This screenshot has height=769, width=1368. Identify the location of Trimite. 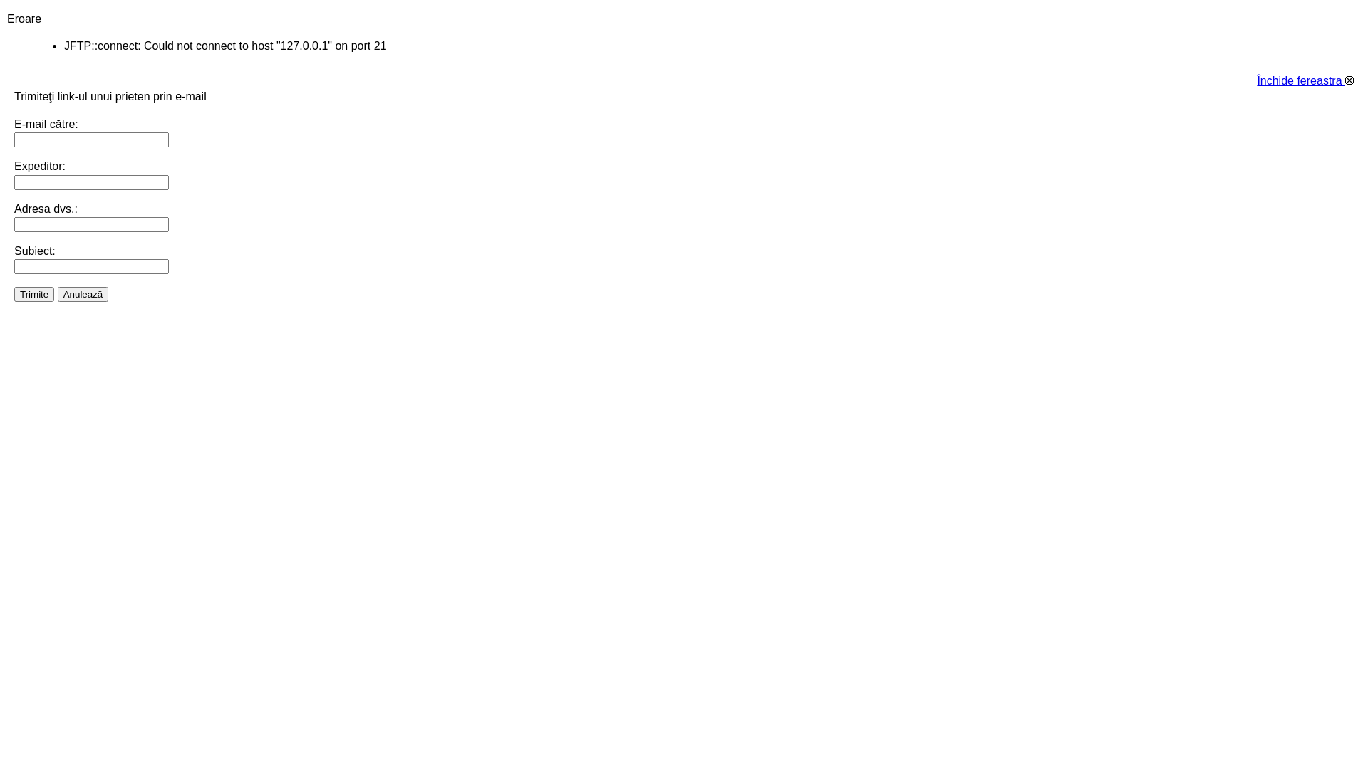
(34, 293).